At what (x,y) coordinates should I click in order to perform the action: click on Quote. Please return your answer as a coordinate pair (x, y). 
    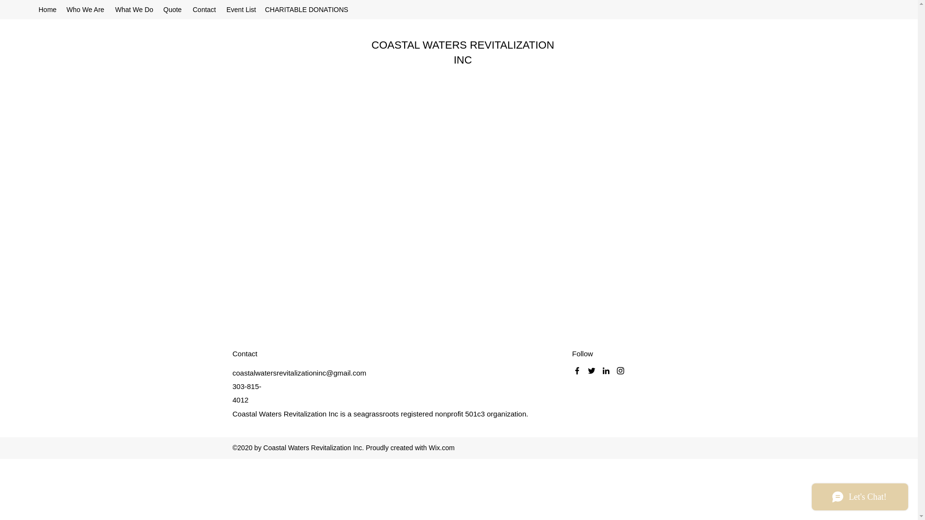
    Looking at the image, I should click on (172, 10).